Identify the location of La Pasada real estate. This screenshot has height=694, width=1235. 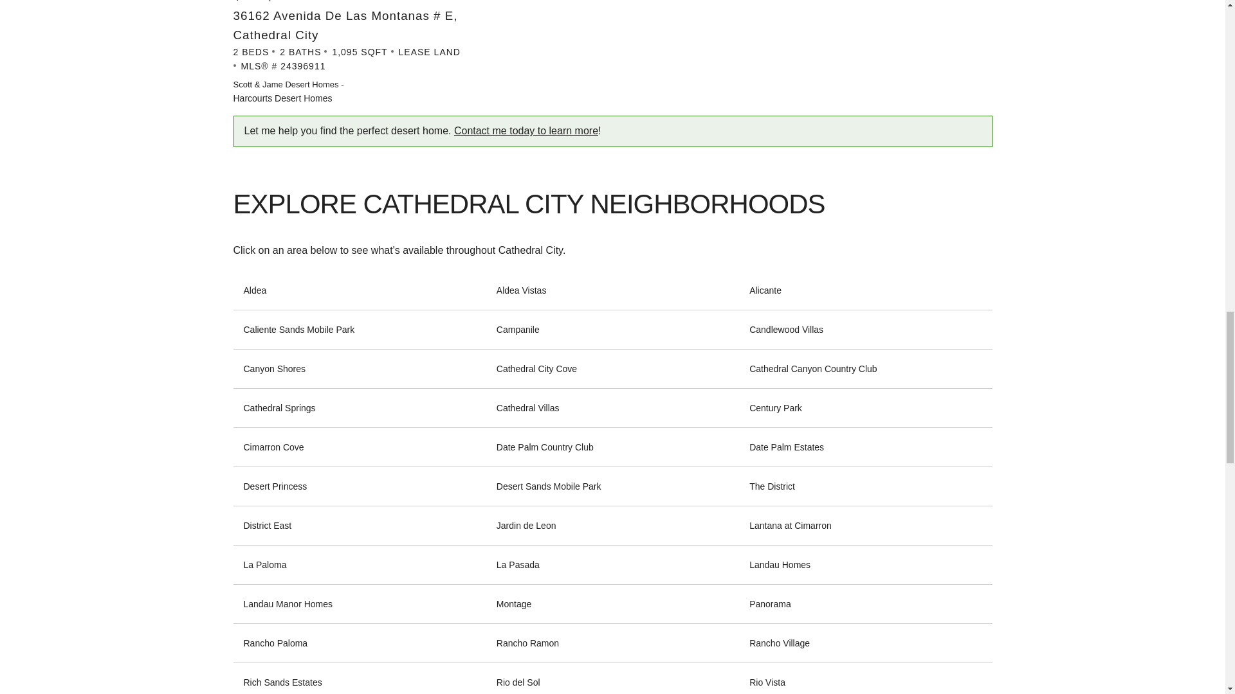
(518, 565).